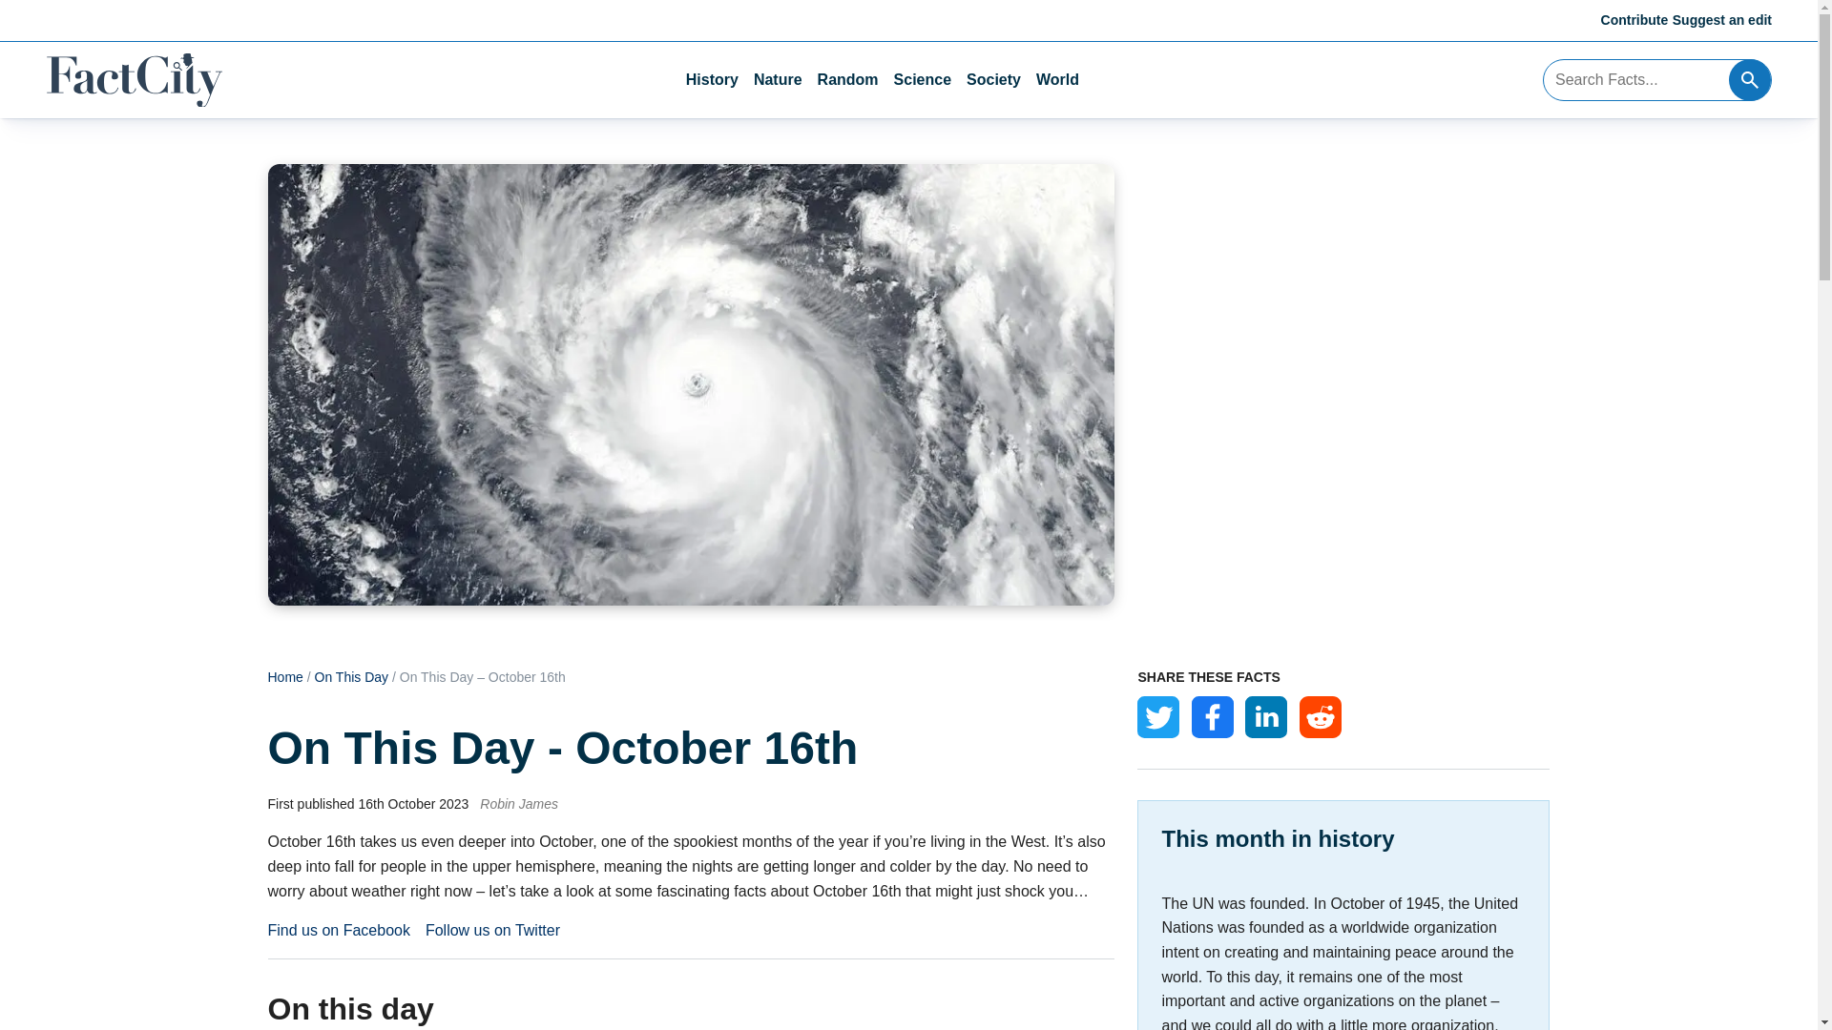 Image resolution: width=1832 pixels, height=1030 pixels. I want to click on Fact City, so click(134, 80).